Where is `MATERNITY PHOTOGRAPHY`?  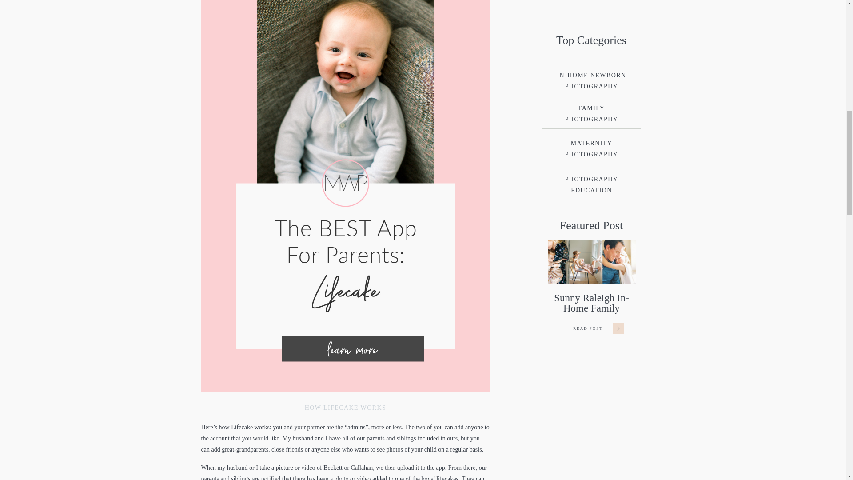 MATERNITY PHOTOGRAPHY is located at coordinates (591, 148).